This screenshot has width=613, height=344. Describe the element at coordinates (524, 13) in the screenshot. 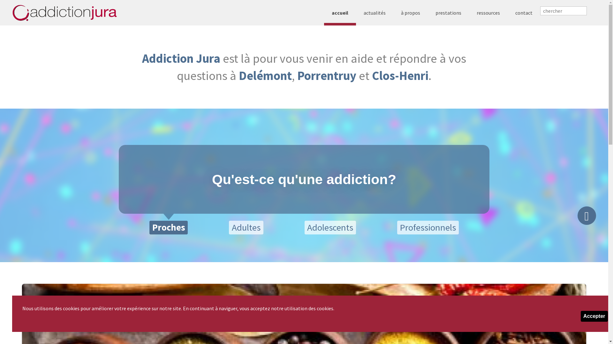

I see `contact` at that location.